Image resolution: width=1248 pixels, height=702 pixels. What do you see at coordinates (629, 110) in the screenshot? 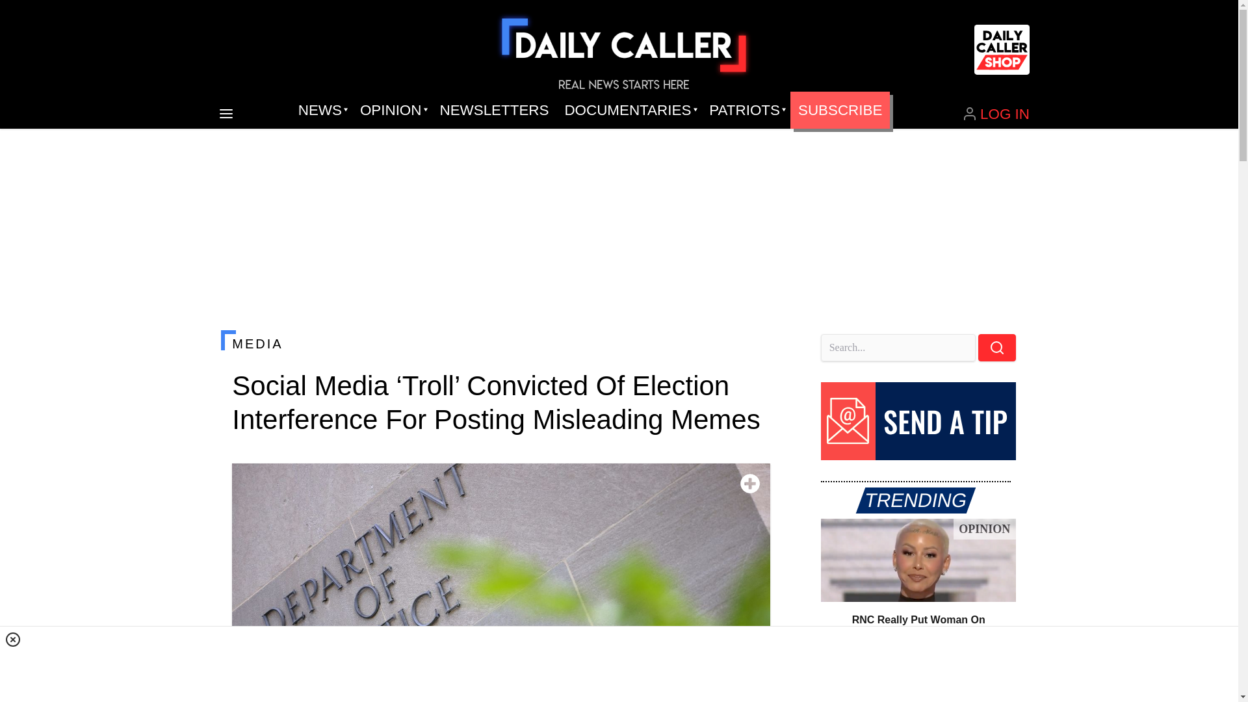
I see `DOCUMENTARIES` at bounding box center [629, 110].